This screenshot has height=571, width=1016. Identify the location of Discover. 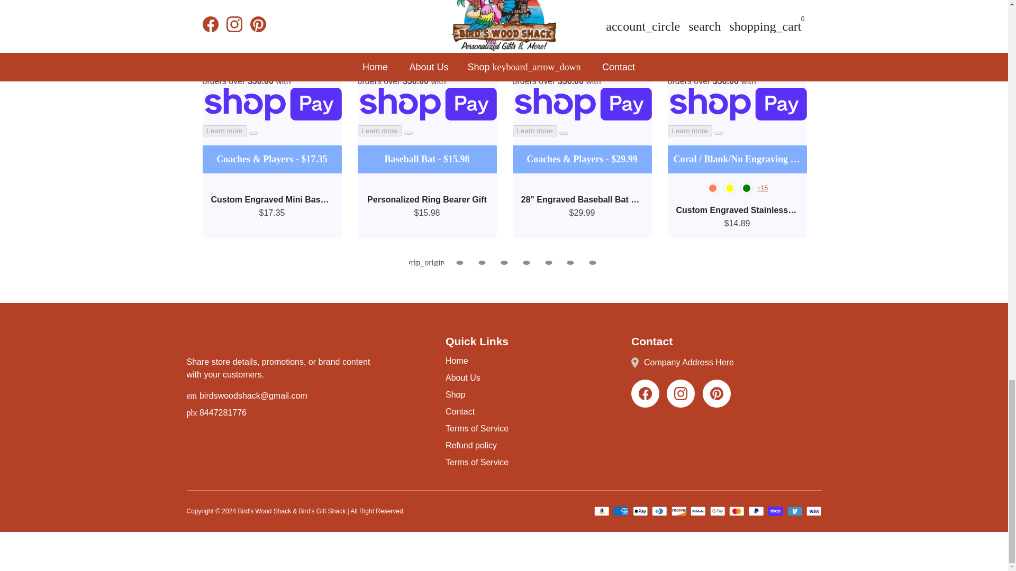
(678, 511).